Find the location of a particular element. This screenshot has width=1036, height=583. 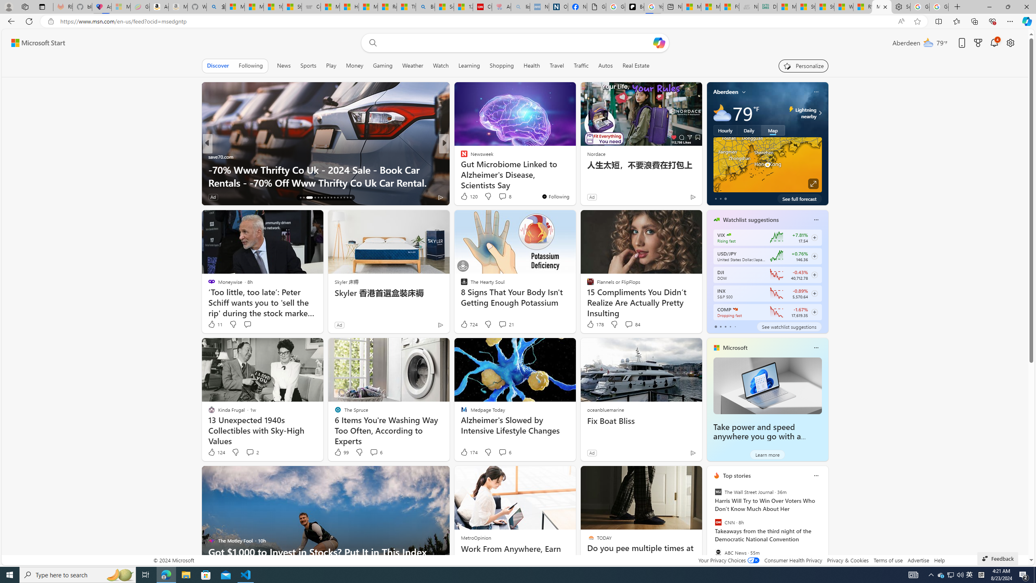

View comments 6 Comment is located at coordinates (505, 452).